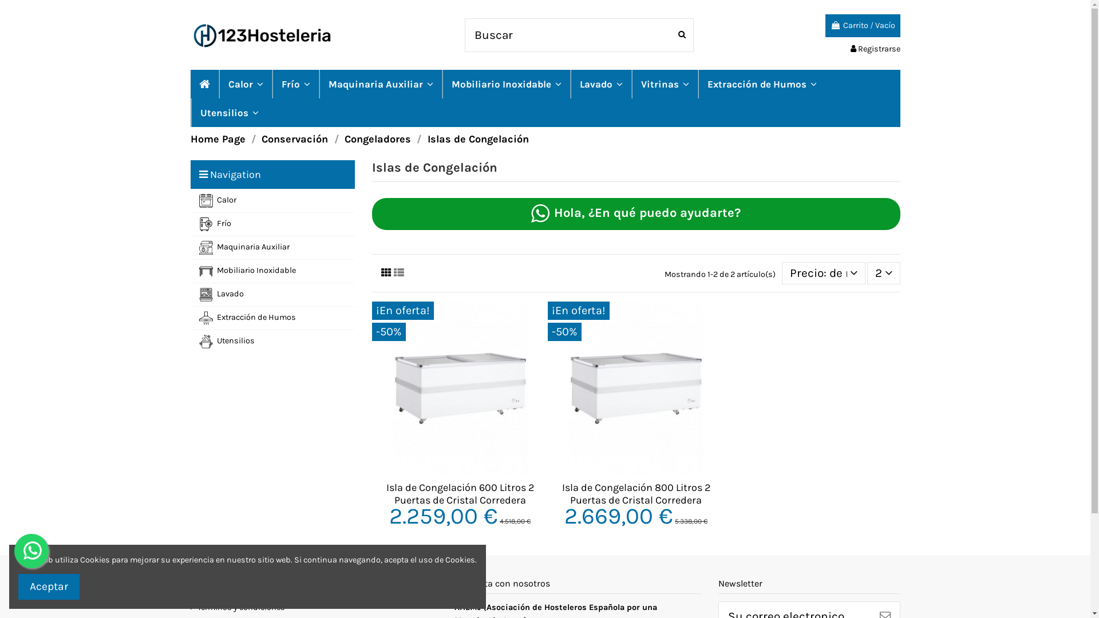  What do you see at coordinates (380, 84) in the screenshot?
I see `Maquinaria Auxiliar` at bounding box center [380, 84].